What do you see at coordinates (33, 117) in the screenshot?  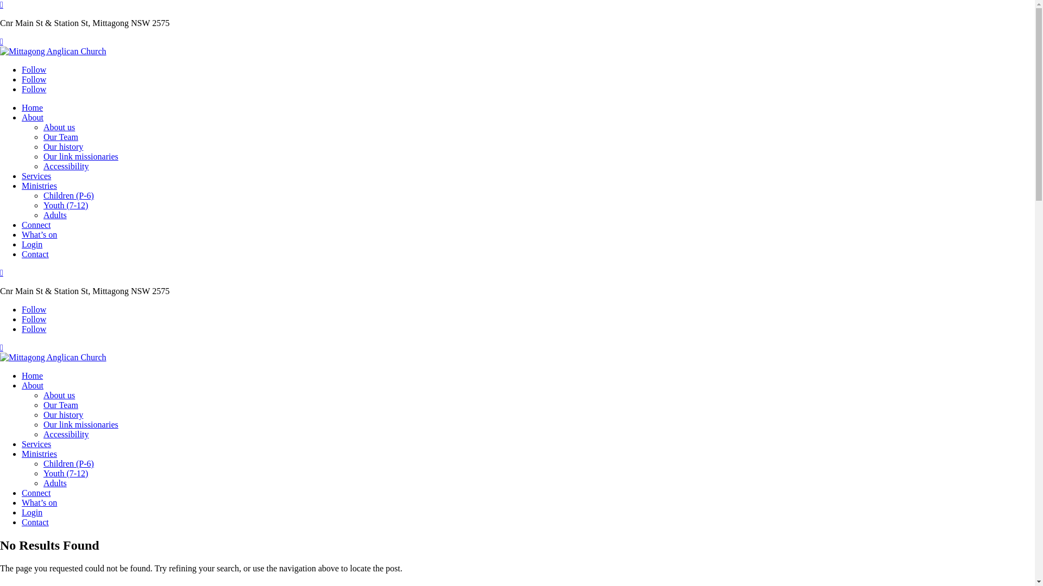 I see `About` at bounding box center [33, 117].